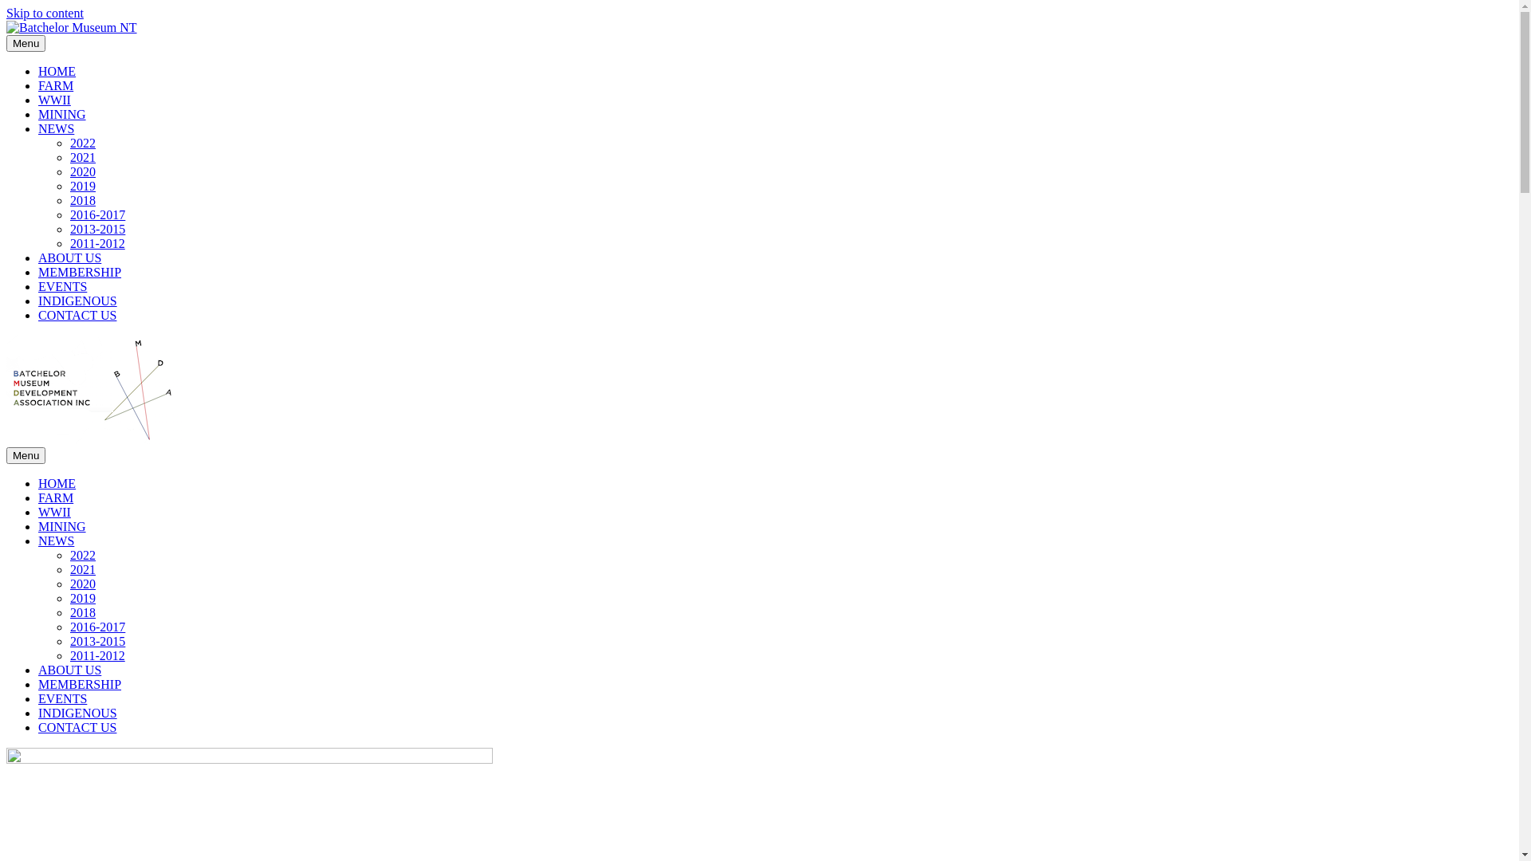 Image resolution: width=1531 pixels, height=861 pixels. What do you see at coordinates (83, 201) in the screenshot?
I see `2018` at bounding box center [83, 201].